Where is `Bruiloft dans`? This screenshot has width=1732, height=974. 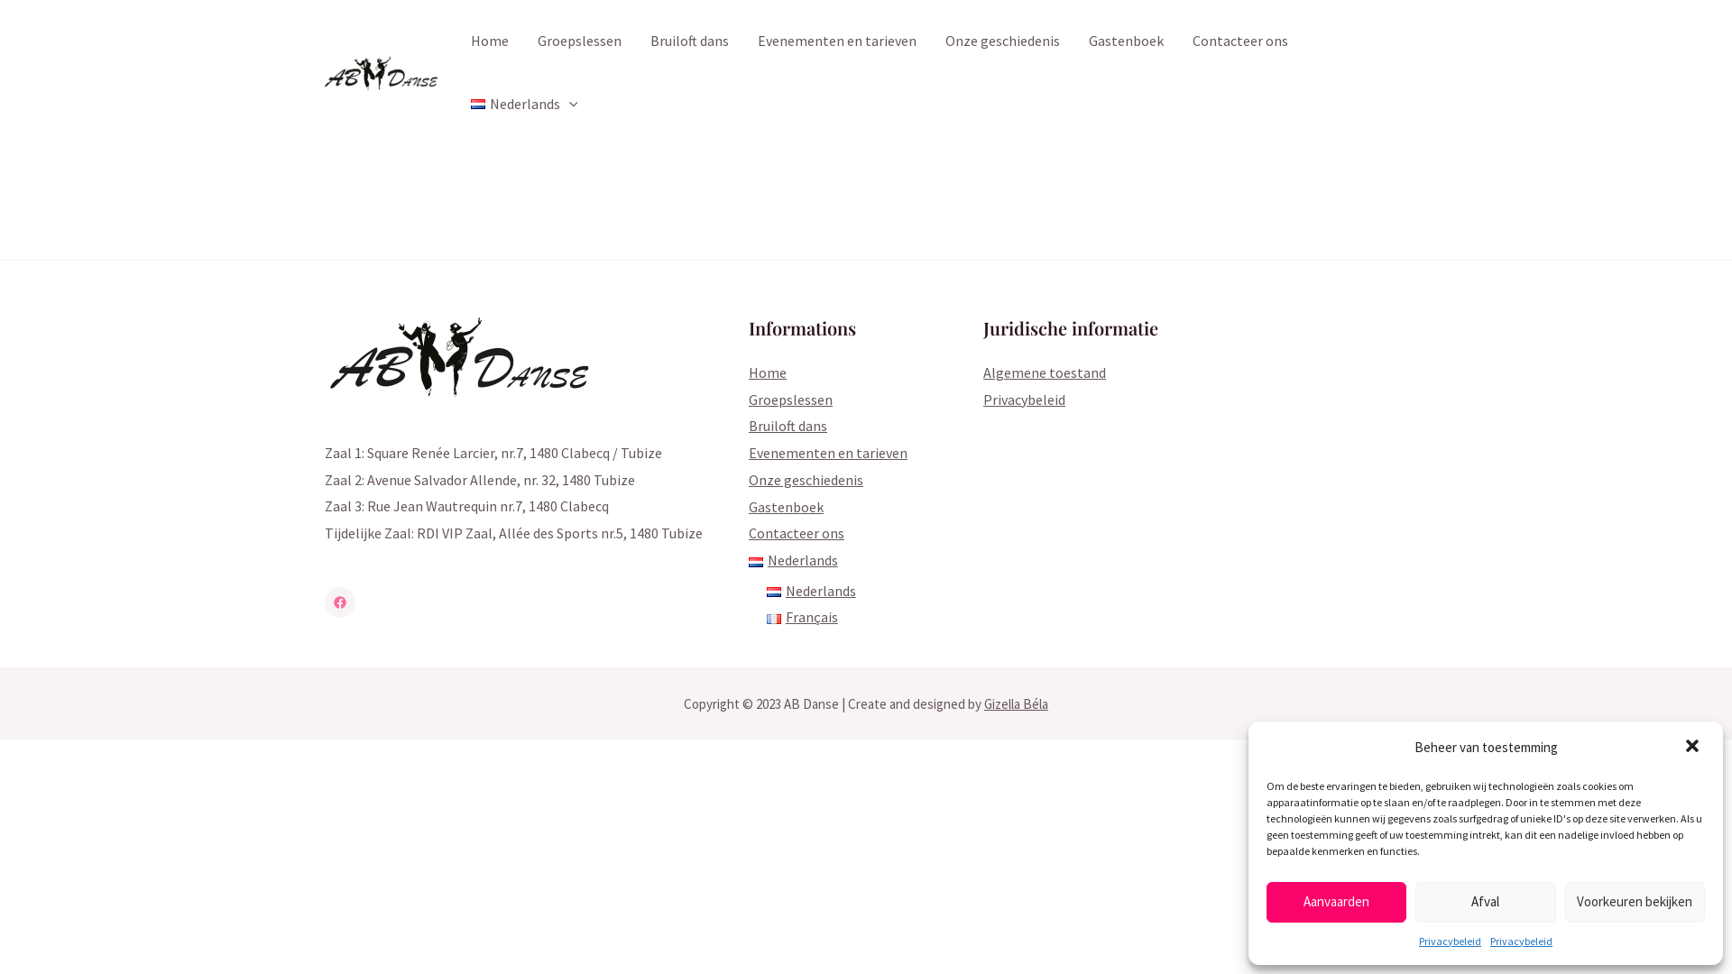 Bruiloft dans is located at coordinates (689, 41).